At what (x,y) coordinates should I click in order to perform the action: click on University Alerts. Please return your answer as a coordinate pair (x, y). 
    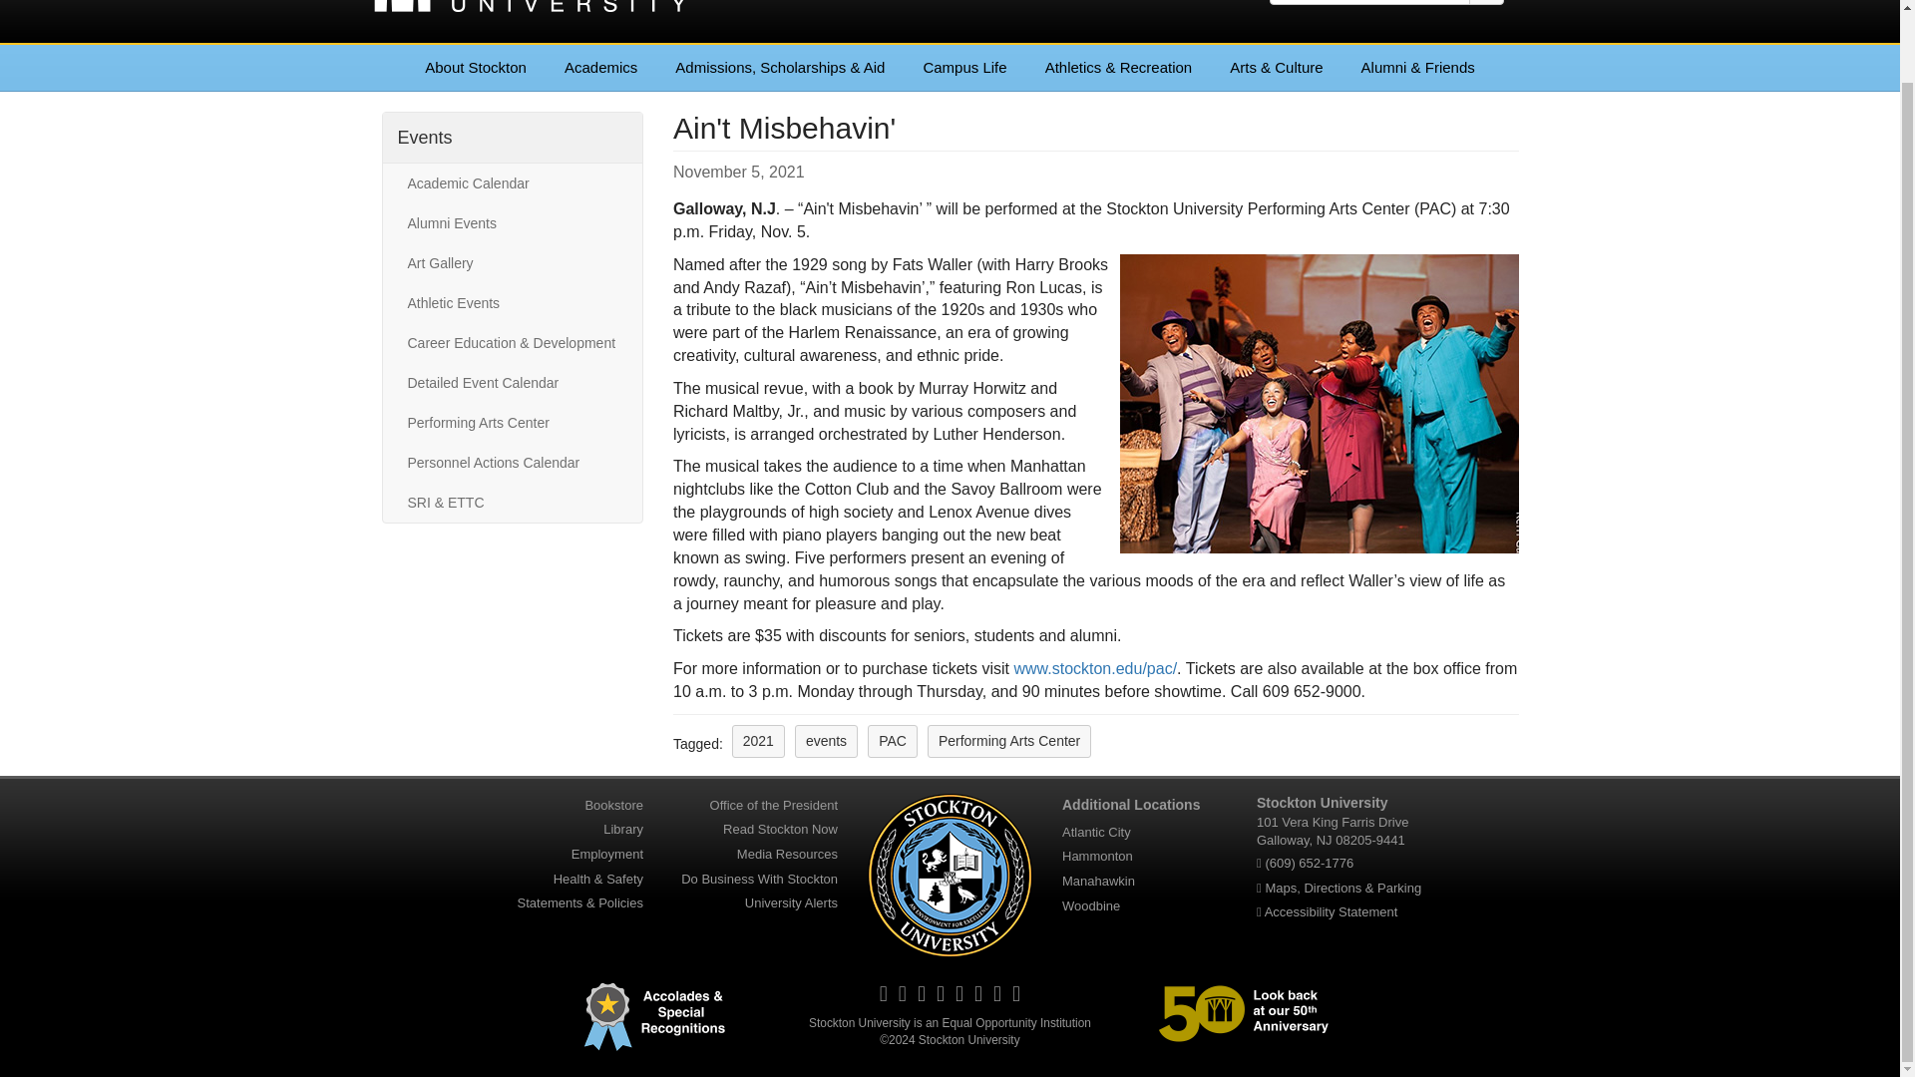
    Looking at the image, I should click on (791, 902).